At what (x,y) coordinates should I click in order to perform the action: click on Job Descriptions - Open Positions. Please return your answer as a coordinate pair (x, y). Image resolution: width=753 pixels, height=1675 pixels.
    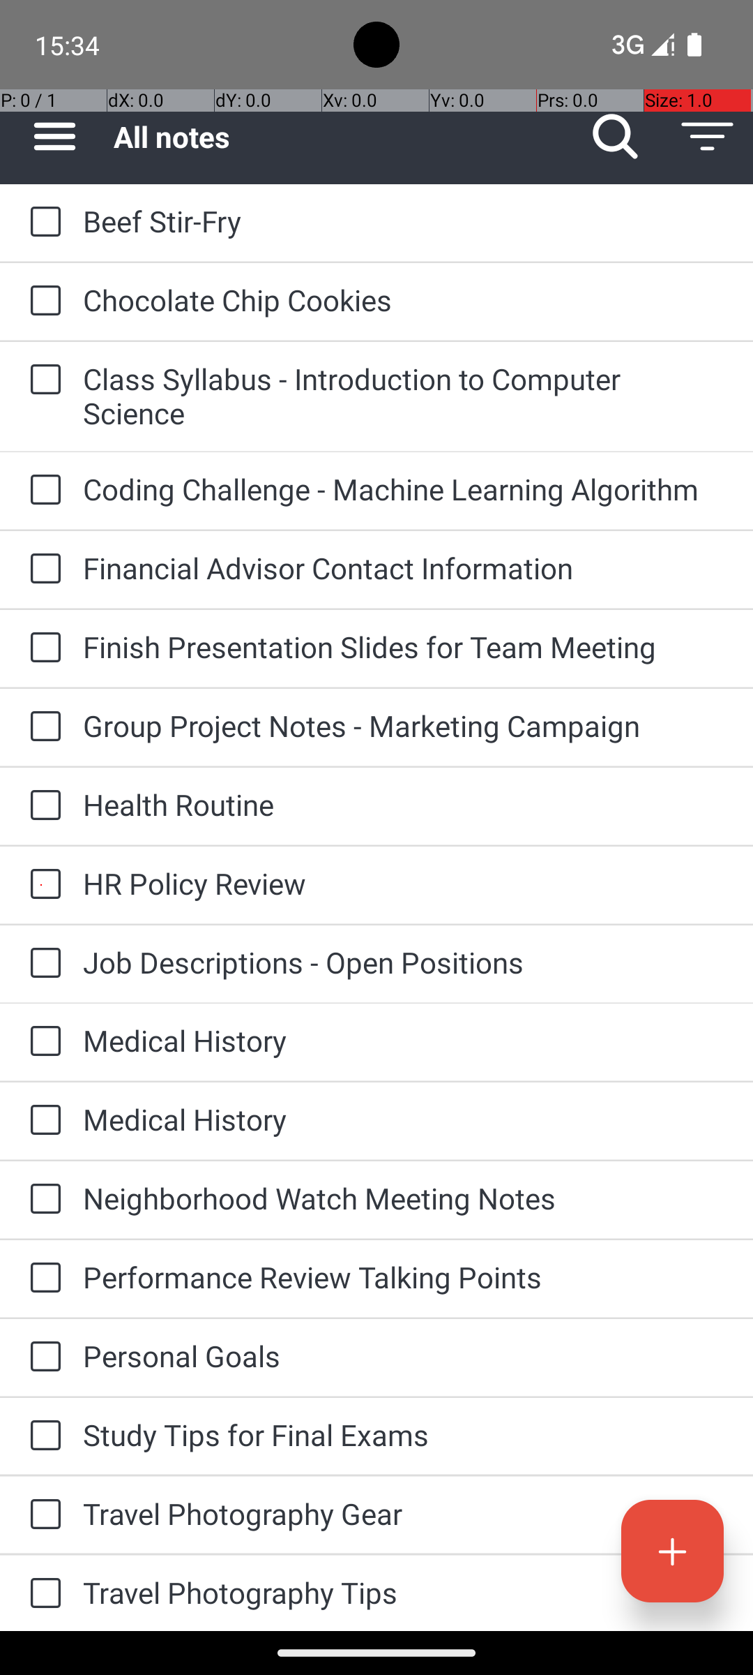
    Looking at the image, I should click on (404, 962).